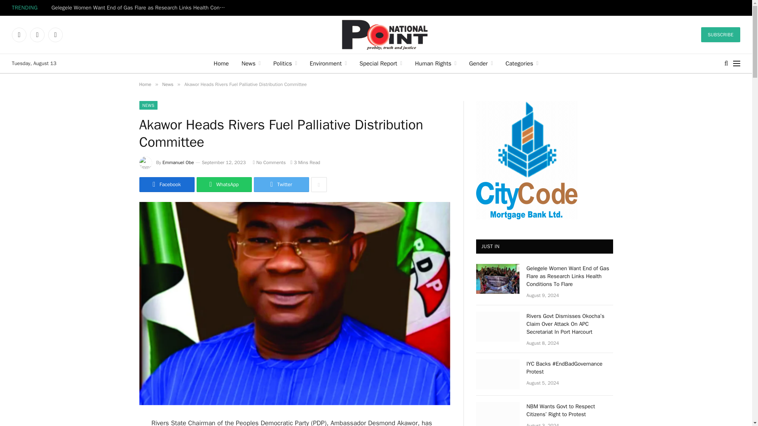 The image size is (758, 426). Describe the element at coordinates (221, 63) in the screenshot. I see `Home` at that location.